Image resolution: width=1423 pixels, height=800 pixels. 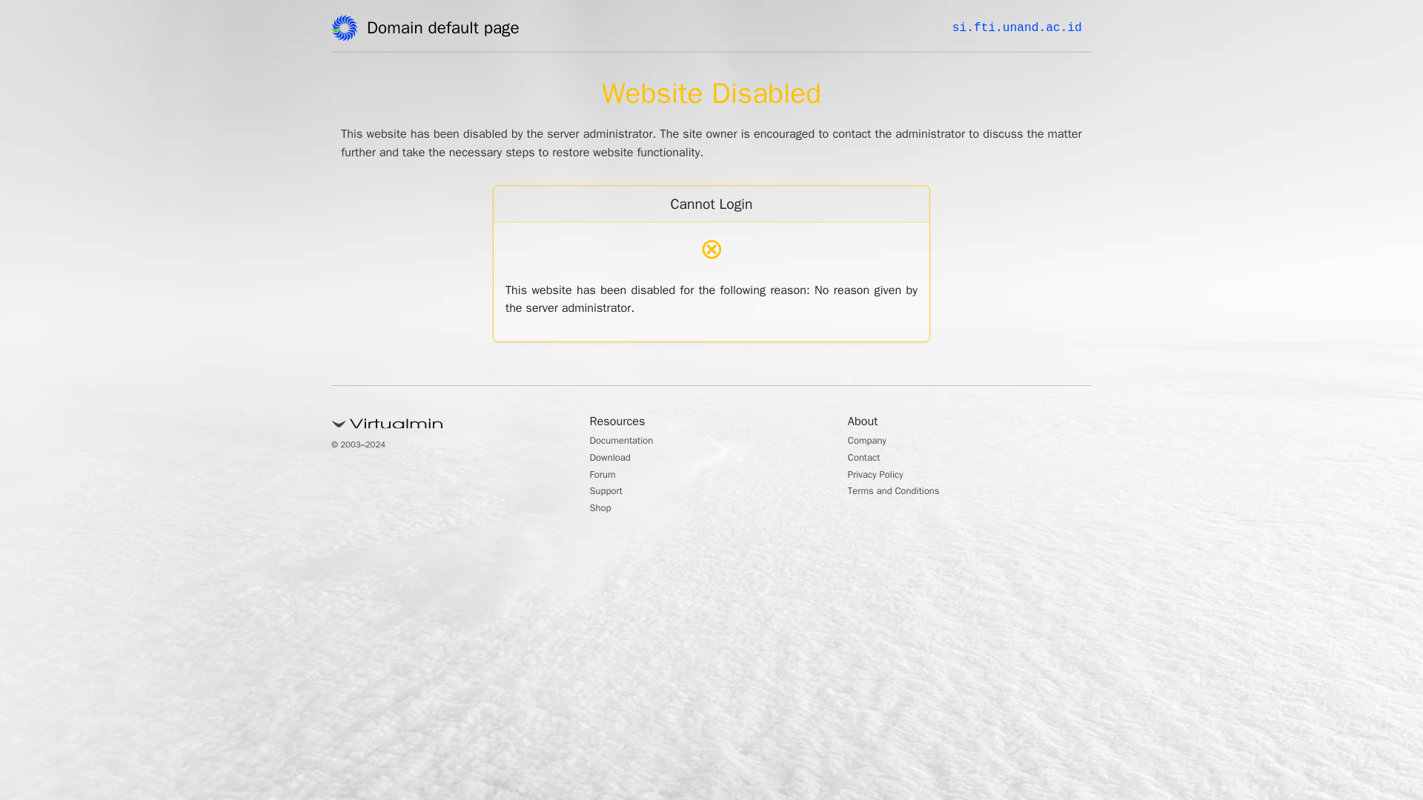 I want to click on Support, so click(x=610, y=492).